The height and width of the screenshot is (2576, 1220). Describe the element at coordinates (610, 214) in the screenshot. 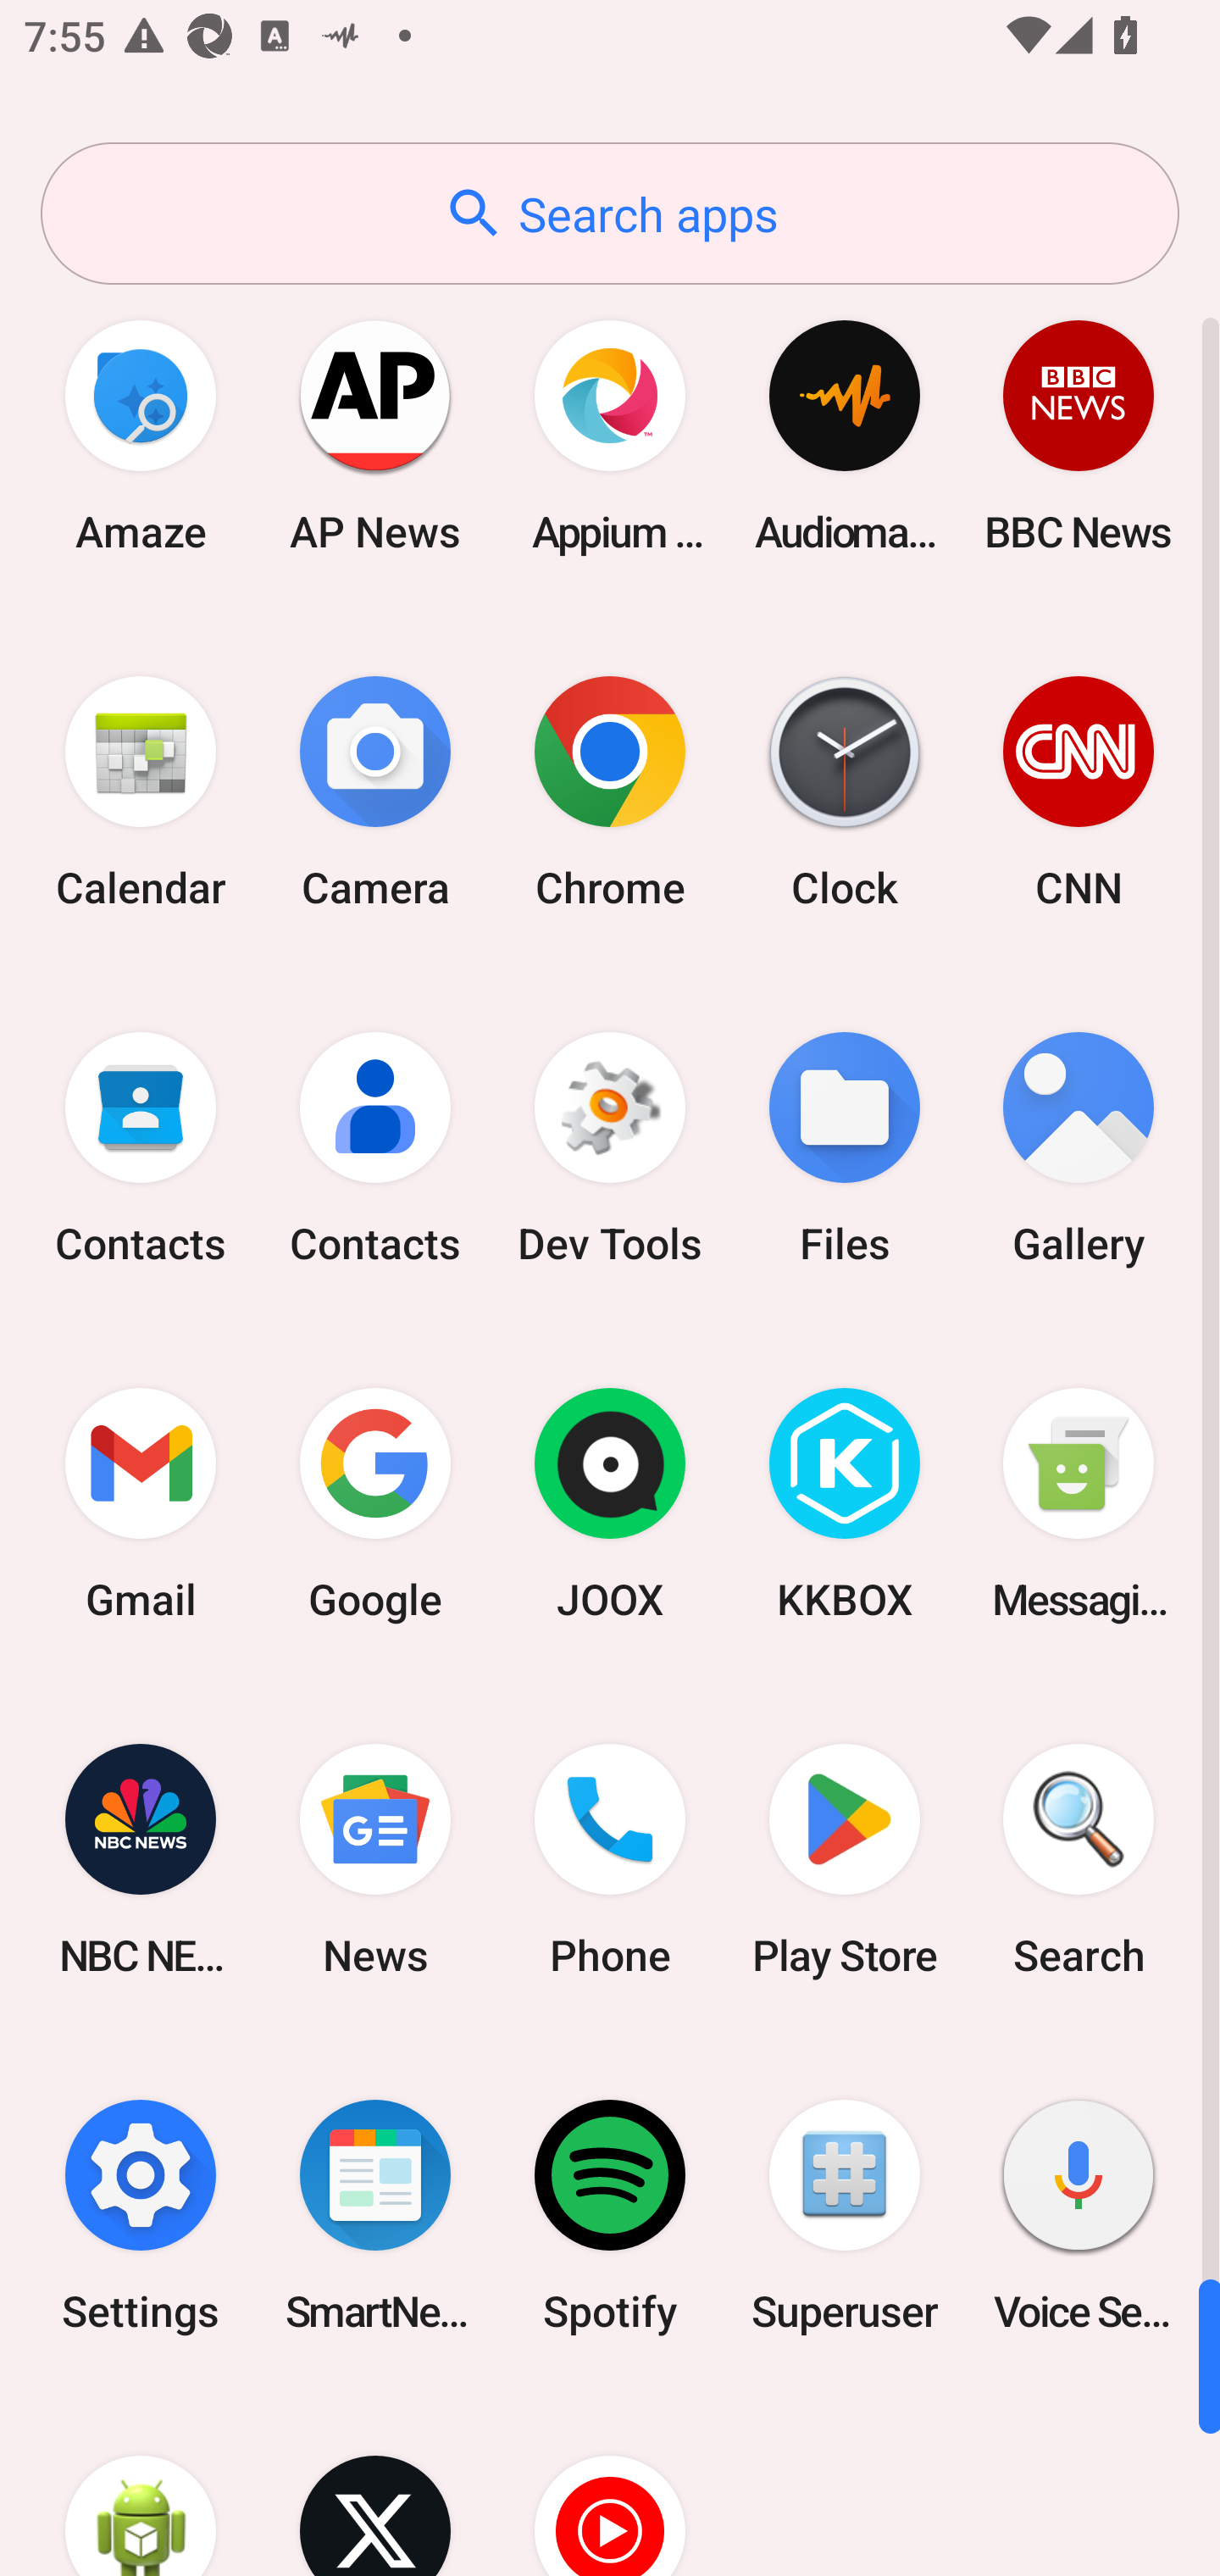

I see `  Search apps` at that location.